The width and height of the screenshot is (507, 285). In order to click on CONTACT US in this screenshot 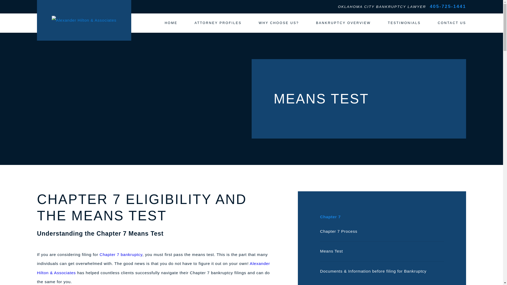, I will do `click(452, 23)`.